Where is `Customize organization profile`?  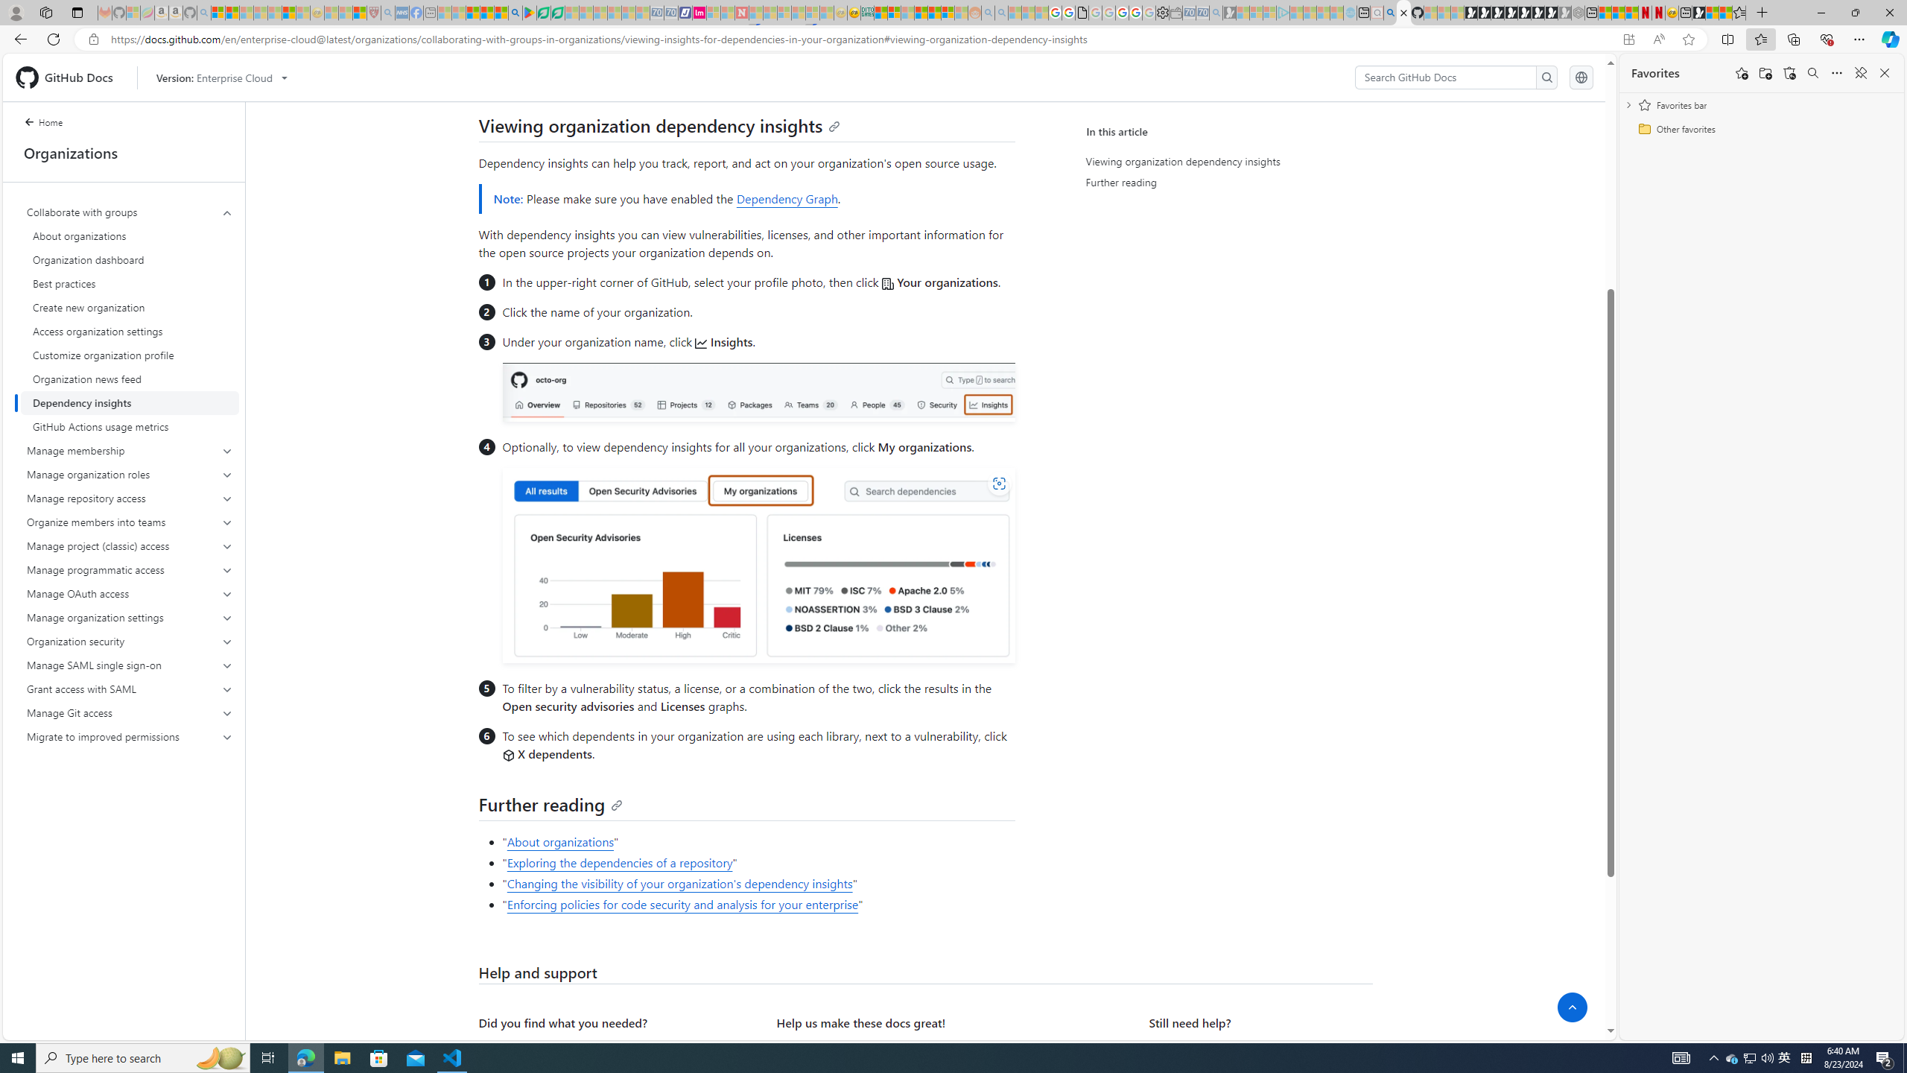
Customize organization profile is located at coordinates (130, 355).